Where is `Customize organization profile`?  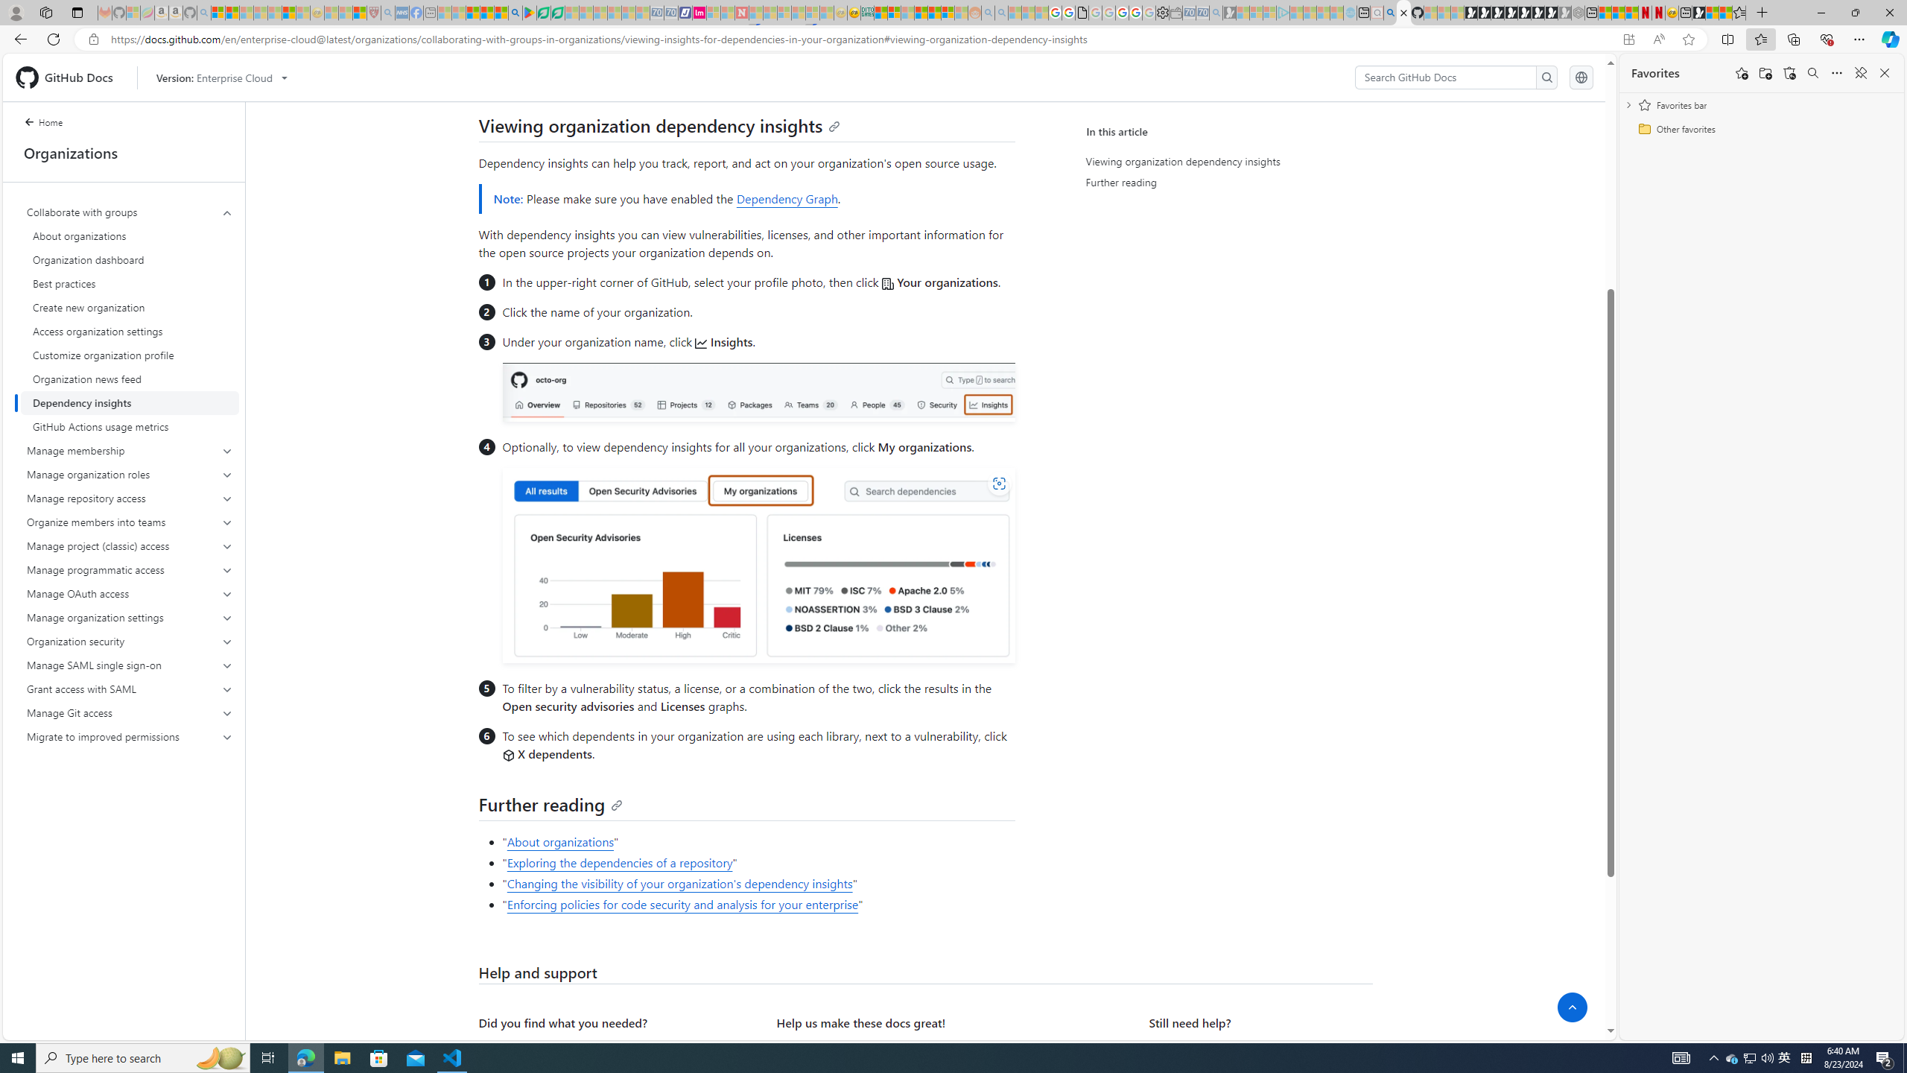
Customize organization profile is located at coordinates (130, 355).